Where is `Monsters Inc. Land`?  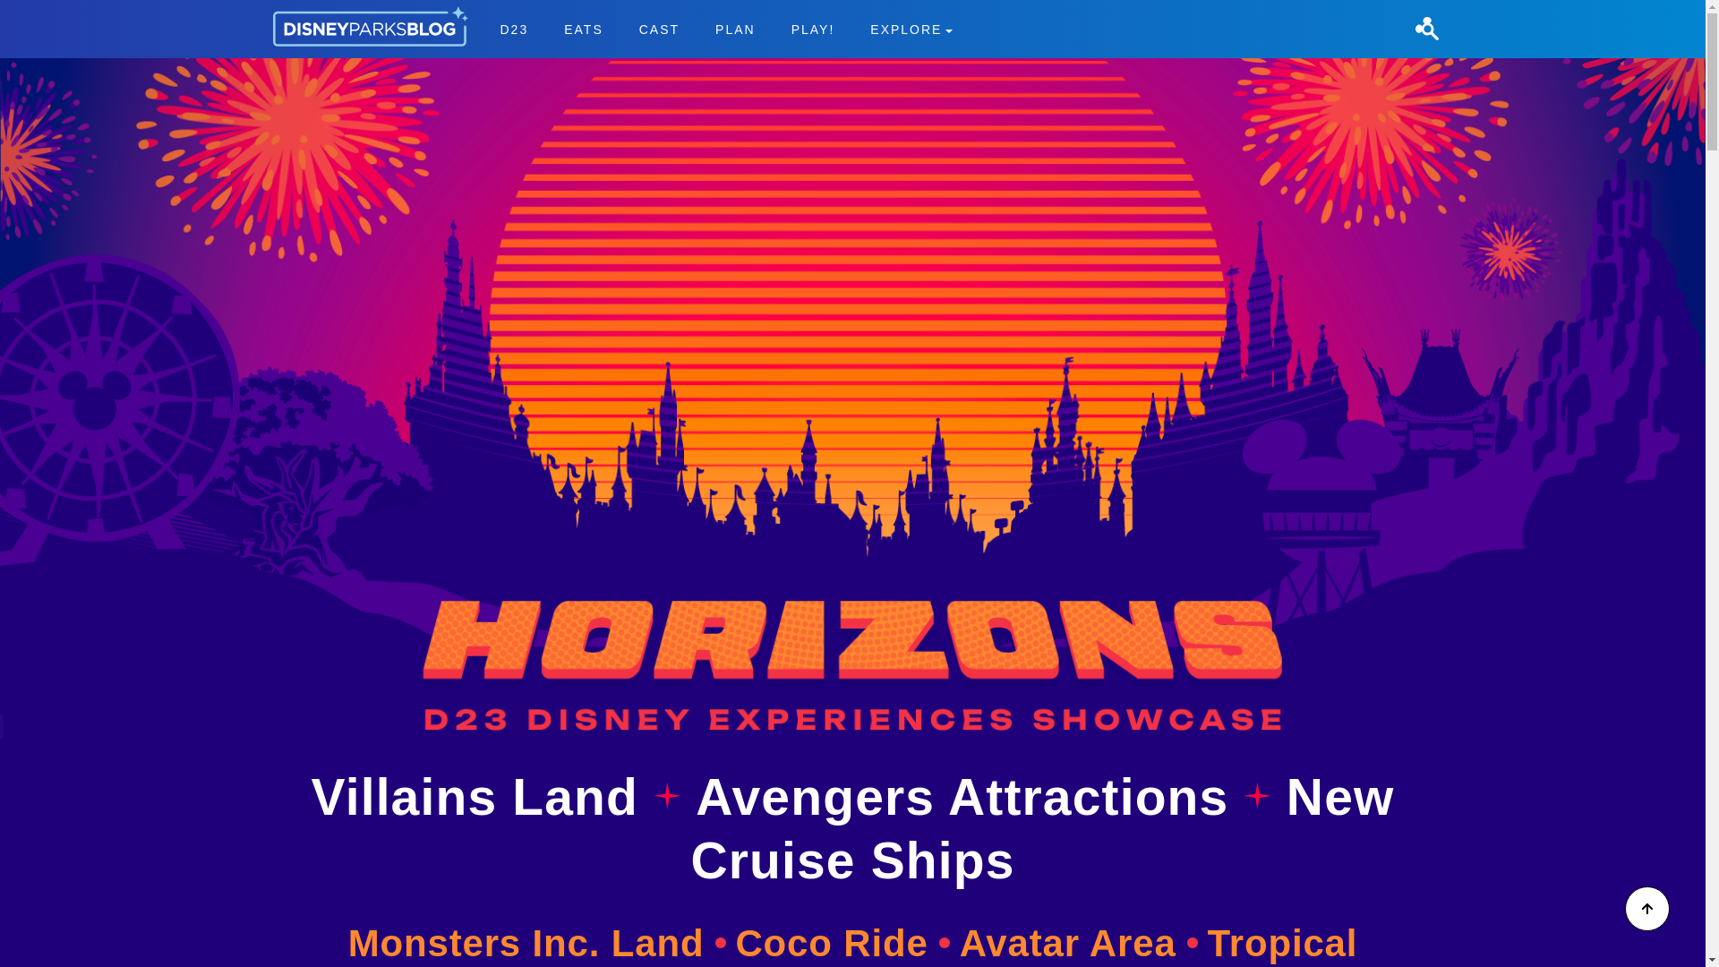 Monsters Inc. Land is located at coordinates (47, 11).